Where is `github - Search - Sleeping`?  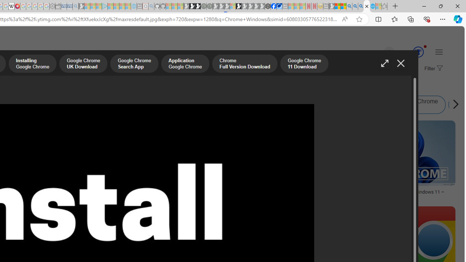
github - Search - Sleeping is located at coordinates (151, 7).